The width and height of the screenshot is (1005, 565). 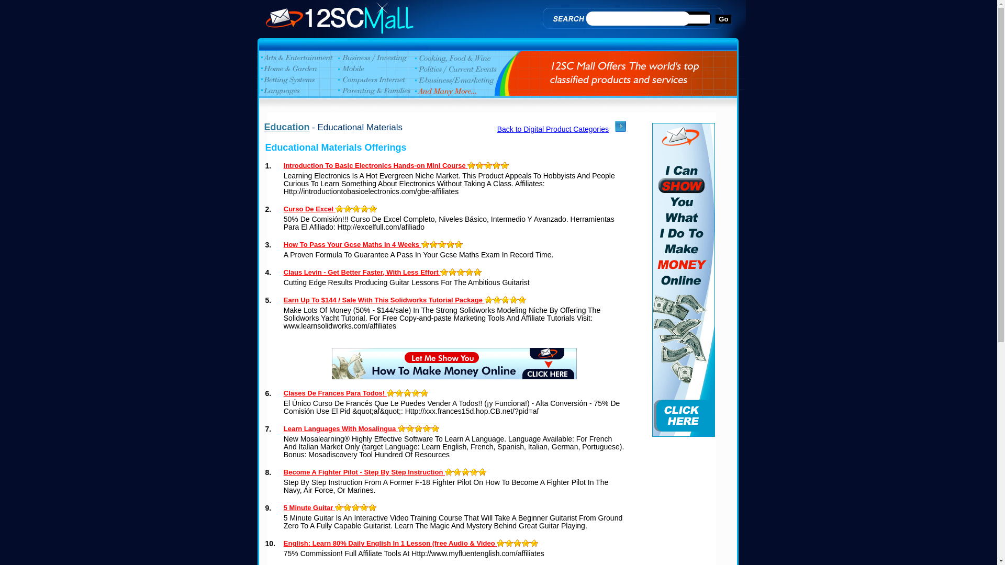 What do you see at coordinates (373, 209) in the screenshot?
I see `recommended` at bounding box center [373, 209].